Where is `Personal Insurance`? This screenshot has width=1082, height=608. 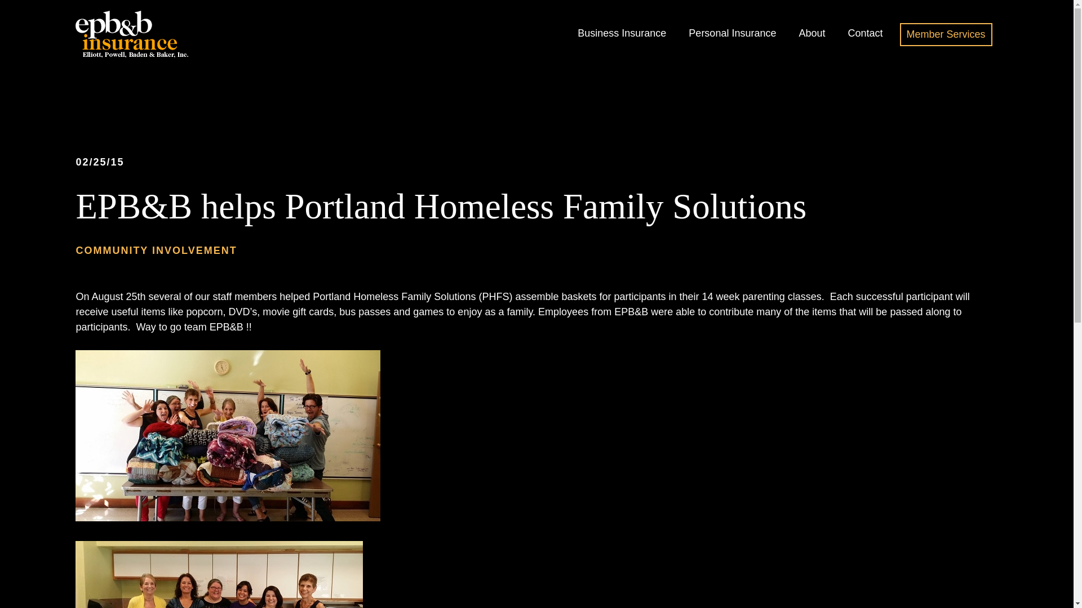
Personal Insurance is located at coordinates (731, 33).